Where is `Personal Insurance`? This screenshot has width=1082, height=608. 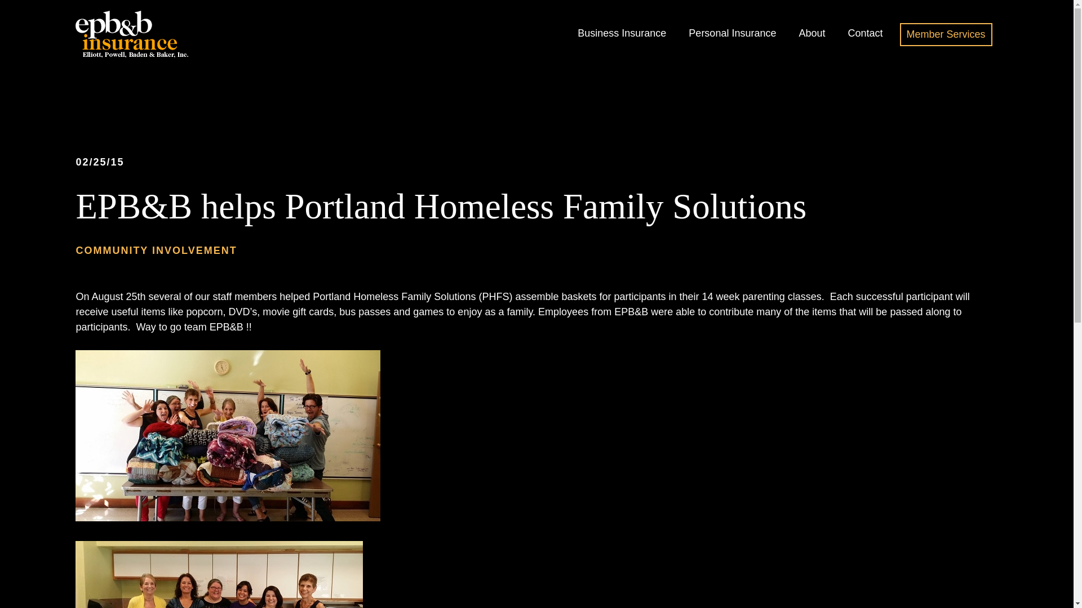
Personal Insurance is located at coordinates (731, 33).